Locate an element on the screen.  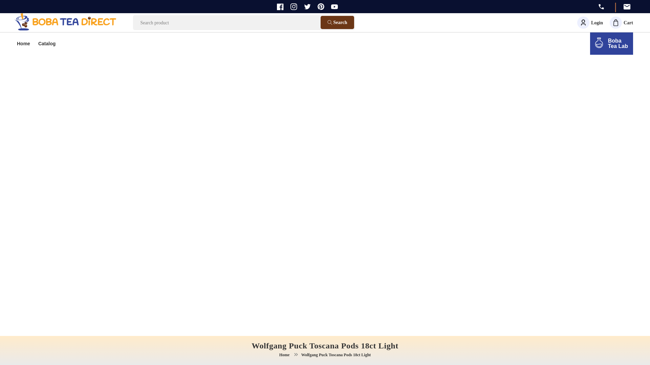
Facebook is located at coordinates (280, 7).